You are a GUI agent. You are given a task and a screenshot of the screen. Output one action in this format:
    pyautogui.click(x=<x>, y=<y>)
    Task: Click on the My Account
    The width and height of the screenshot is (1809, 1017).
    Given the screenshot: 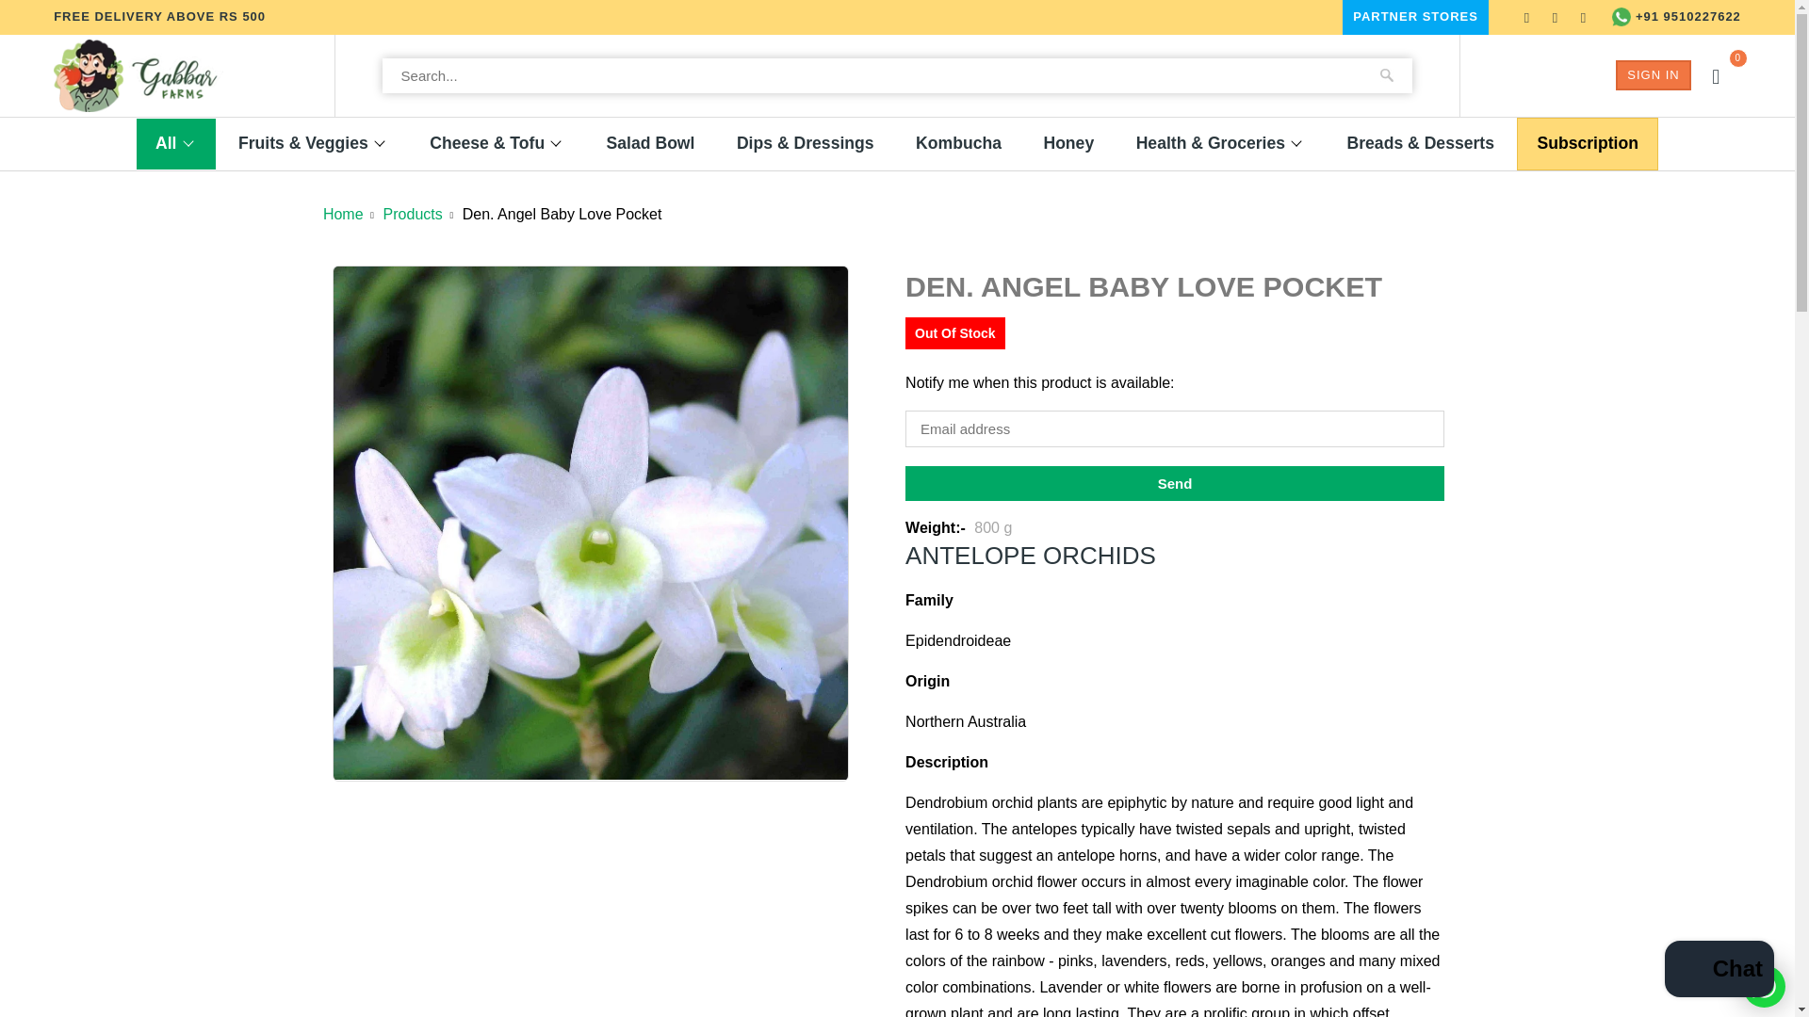 What is the action you would take?
    pyautogui.click(x=1653, y=75)
    